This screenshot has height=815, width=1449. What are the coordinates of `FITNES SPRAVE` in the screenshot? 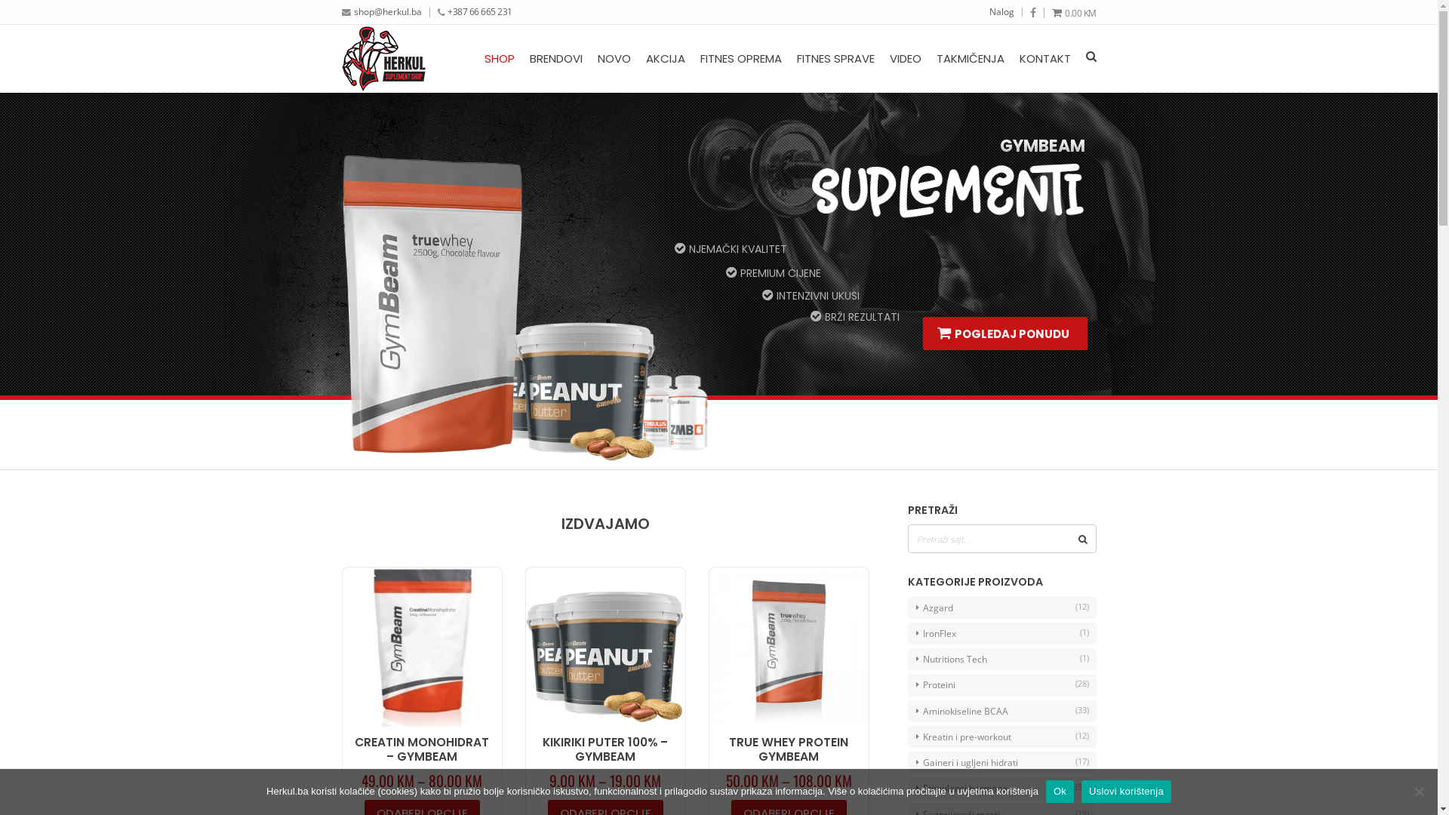 It's located at (836, 59).